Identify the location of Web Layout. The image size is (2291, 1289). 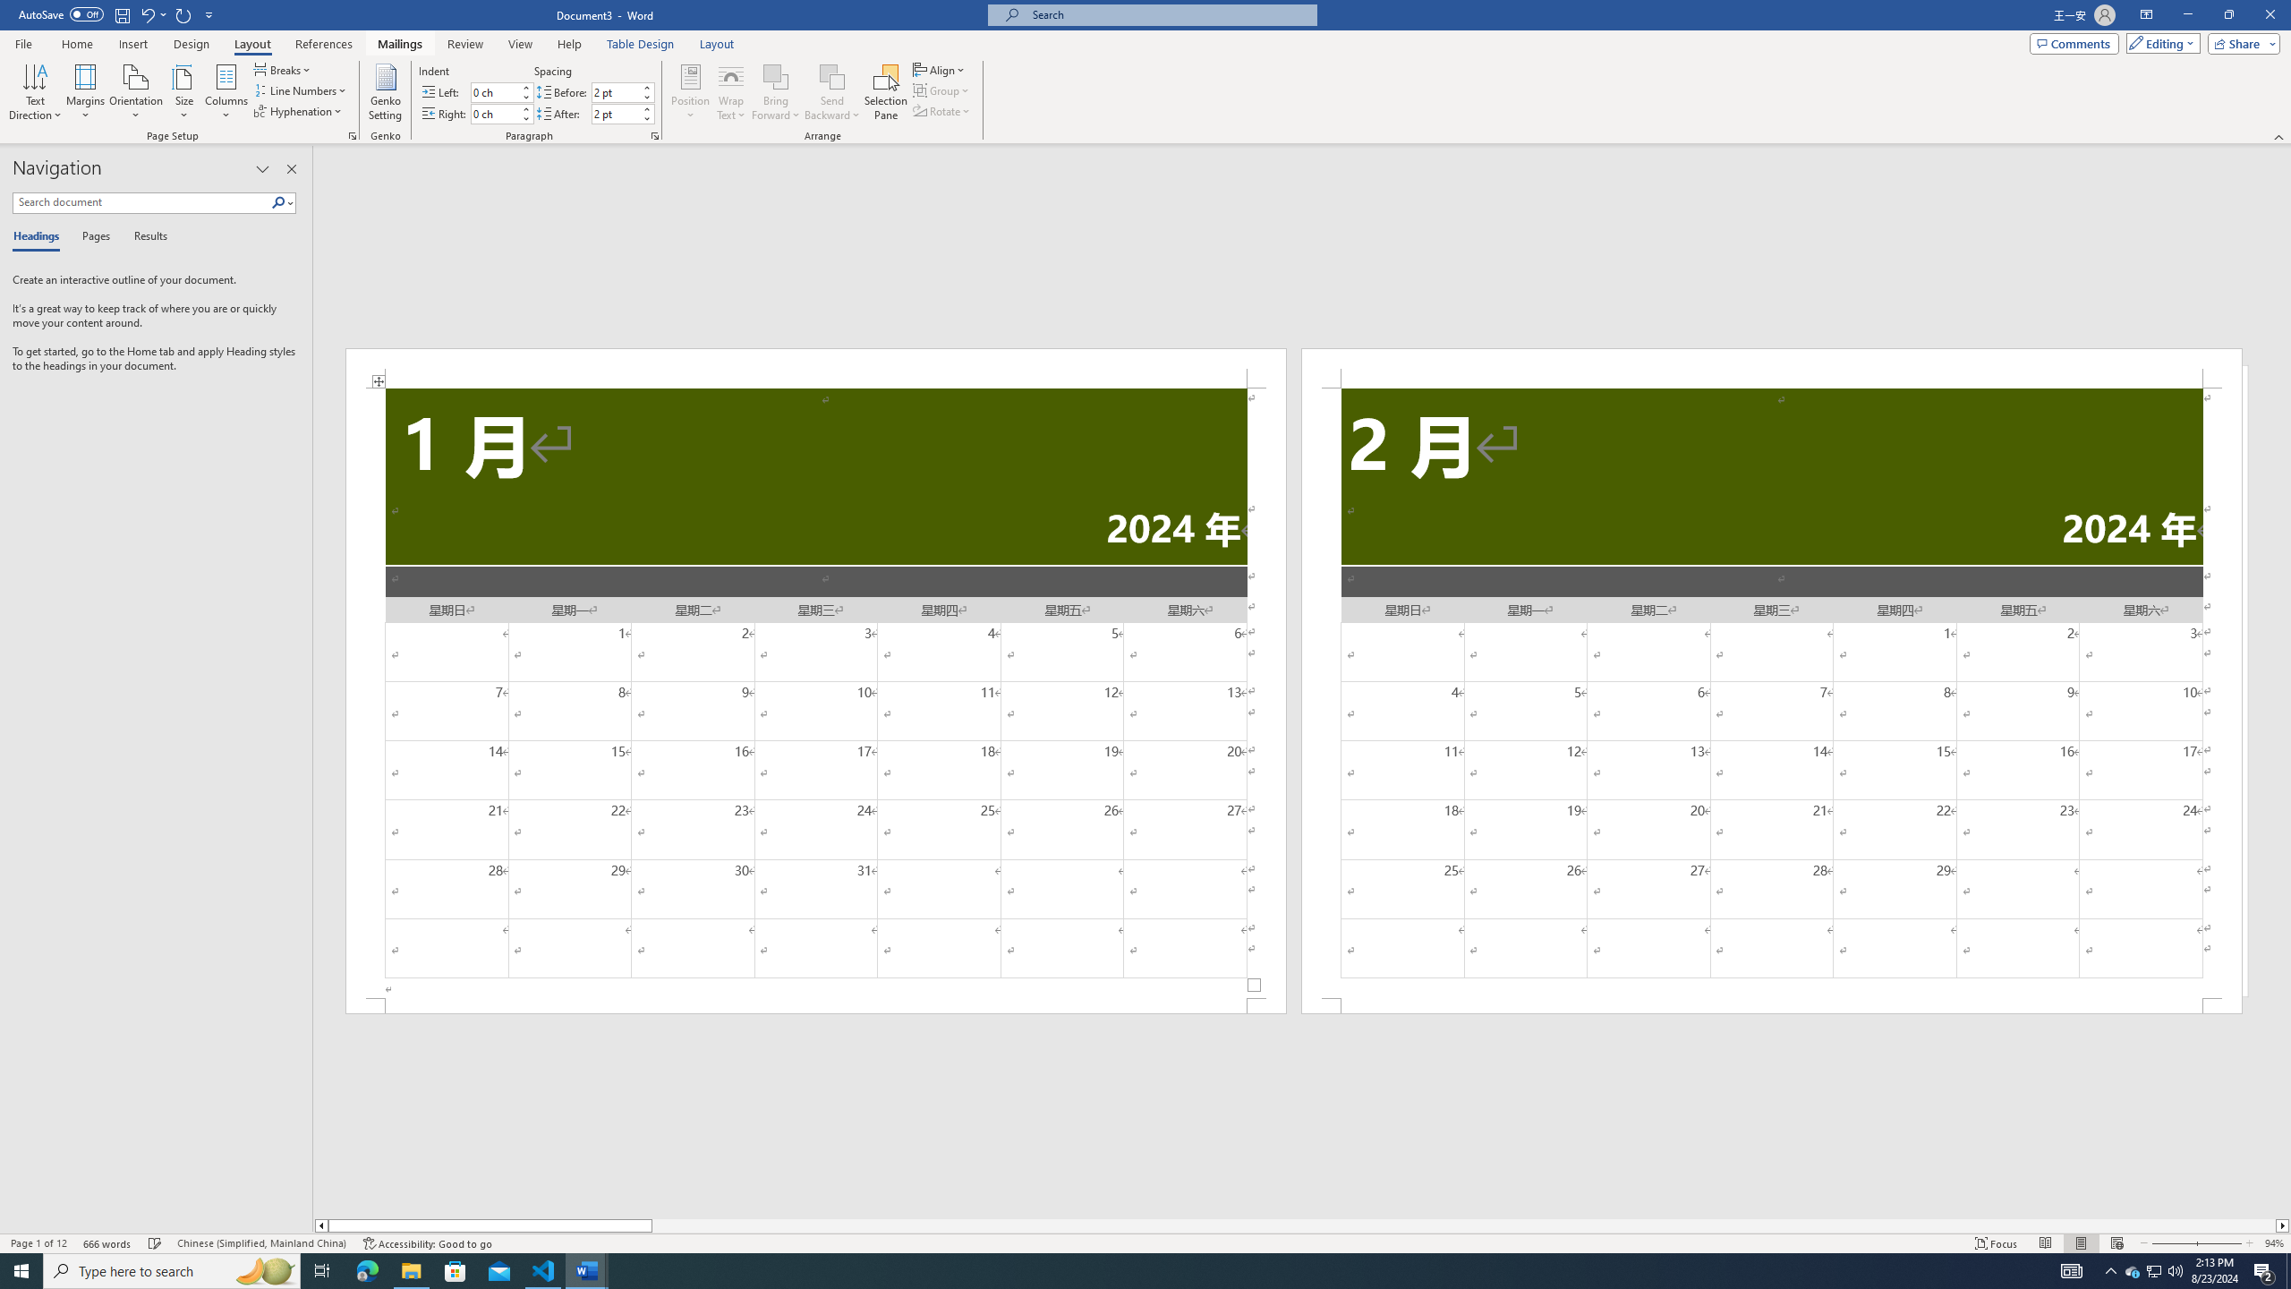
(2116, 1243).